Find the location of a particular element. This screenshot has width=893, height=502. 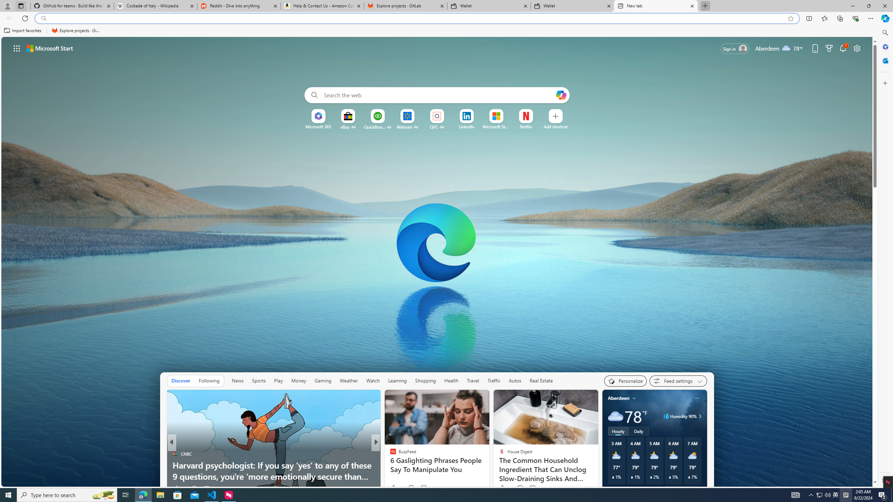

View comments 89 Comment is located at coordinates (424, 489).